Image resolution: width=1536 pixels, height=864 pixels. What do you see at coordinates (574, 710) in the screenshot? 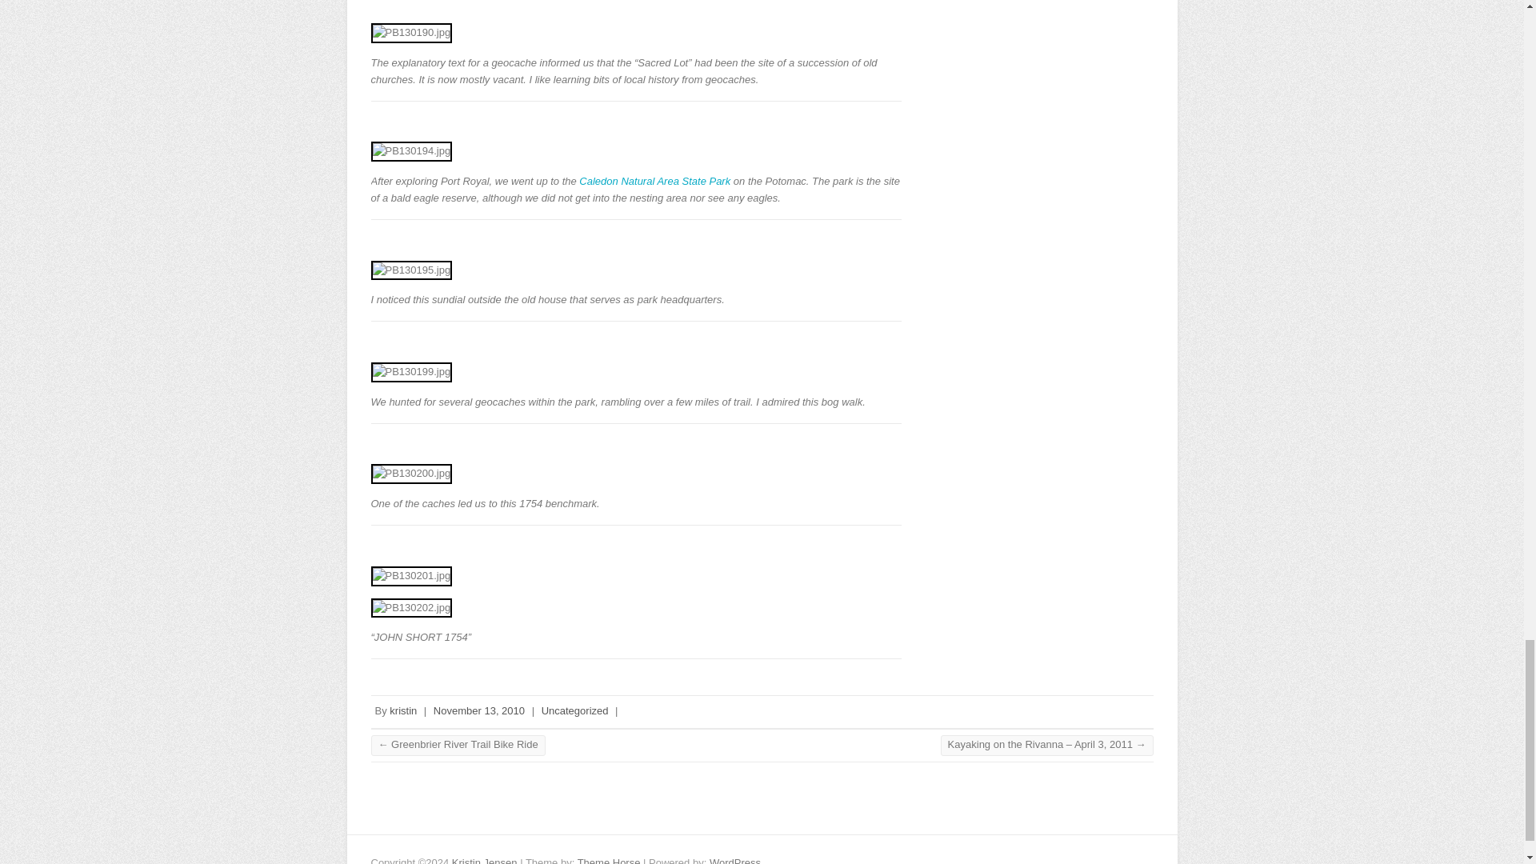
I see `Uncategorized` at bounding box center [574, 710].